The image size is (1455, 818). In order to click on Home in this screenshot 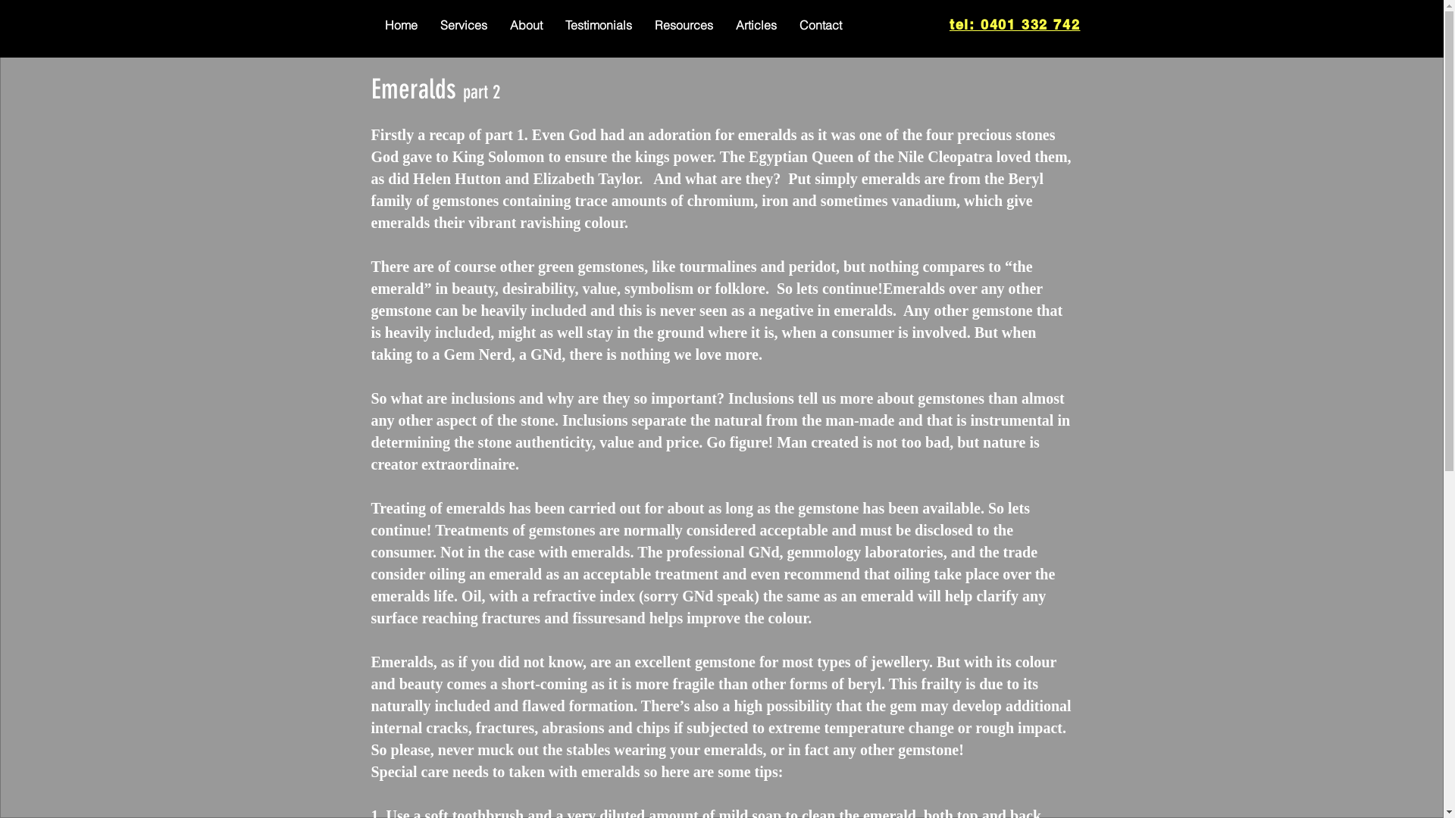, I will do `click(400, 25)`.